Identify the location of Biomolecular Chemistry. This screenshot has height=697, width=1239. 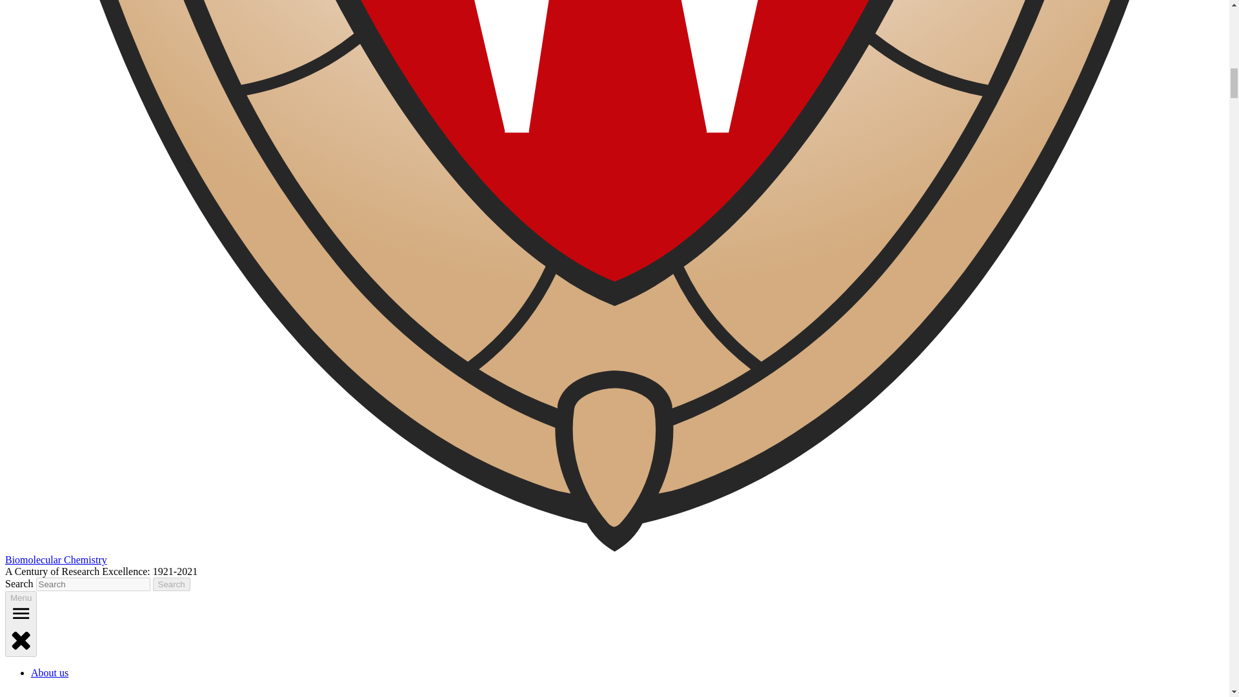
(55, 559).